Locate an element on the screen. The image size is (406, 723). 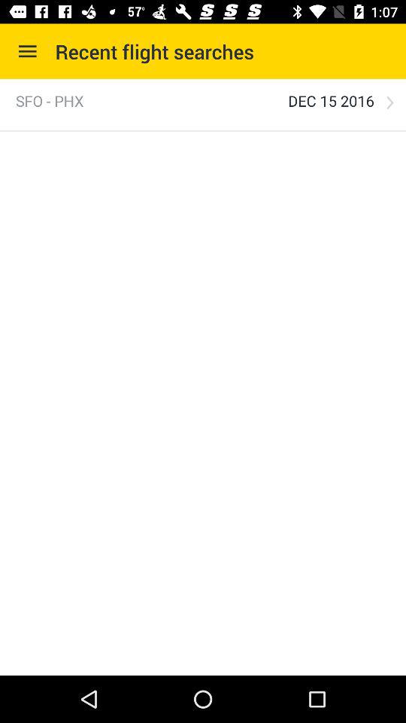
click the icon above the sfo - phx icon is located at coordinates (27, 51).